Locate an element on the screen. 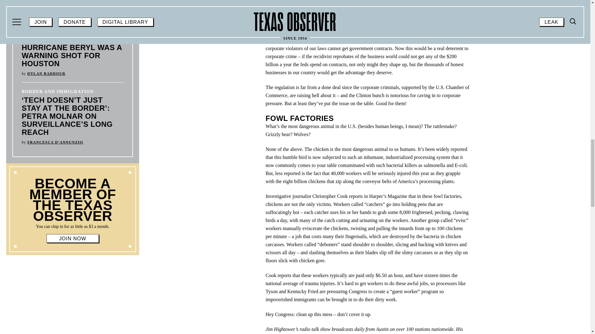  Page 8 is located at coordinates (73, 226).